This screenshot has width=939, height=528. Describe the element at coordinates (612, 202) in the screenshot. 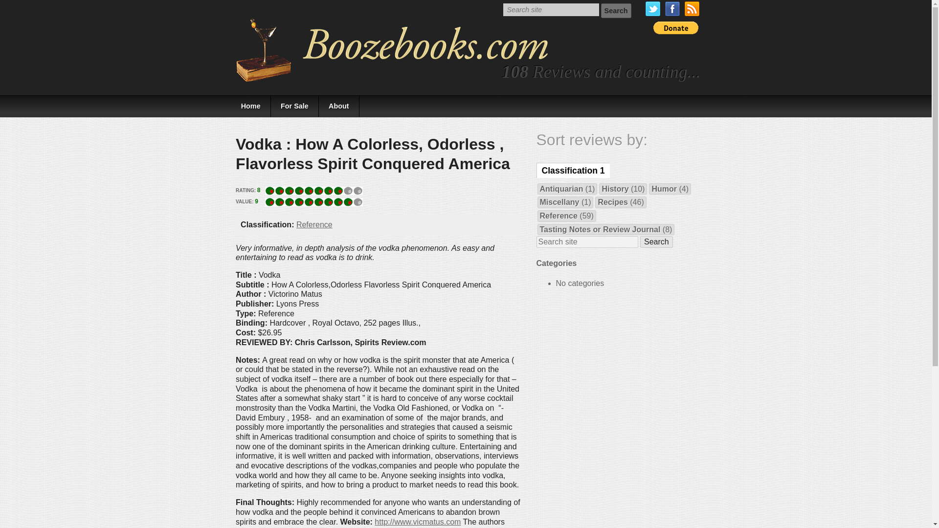

I see `Recipes` at that location.